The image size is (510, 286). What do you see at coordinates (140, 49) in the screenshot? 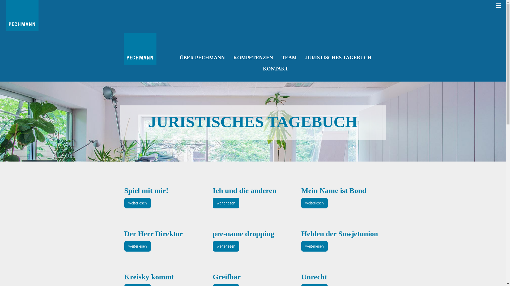
I see `Pechmann Rechtsanwalt` at bounding box center [140, 49].